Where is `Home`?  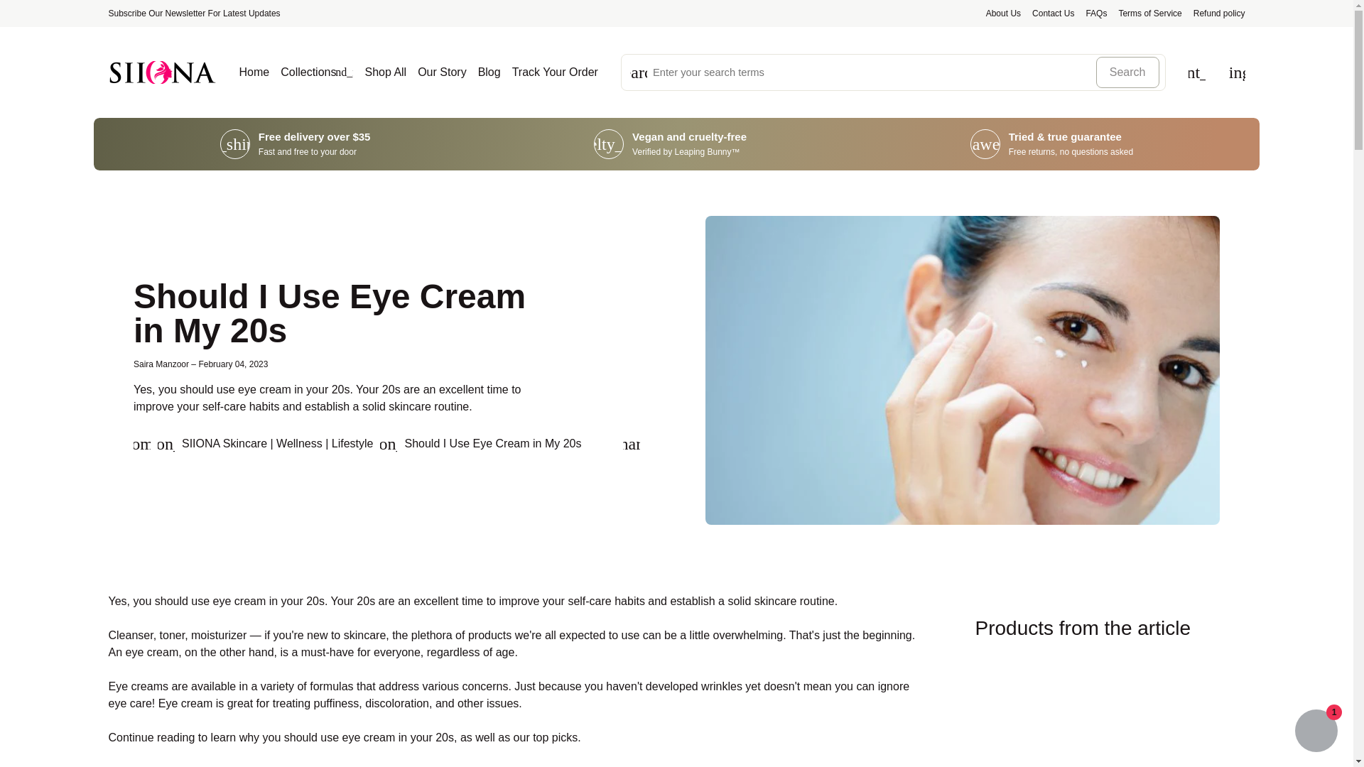
Home is located at coordinates (161, 72).